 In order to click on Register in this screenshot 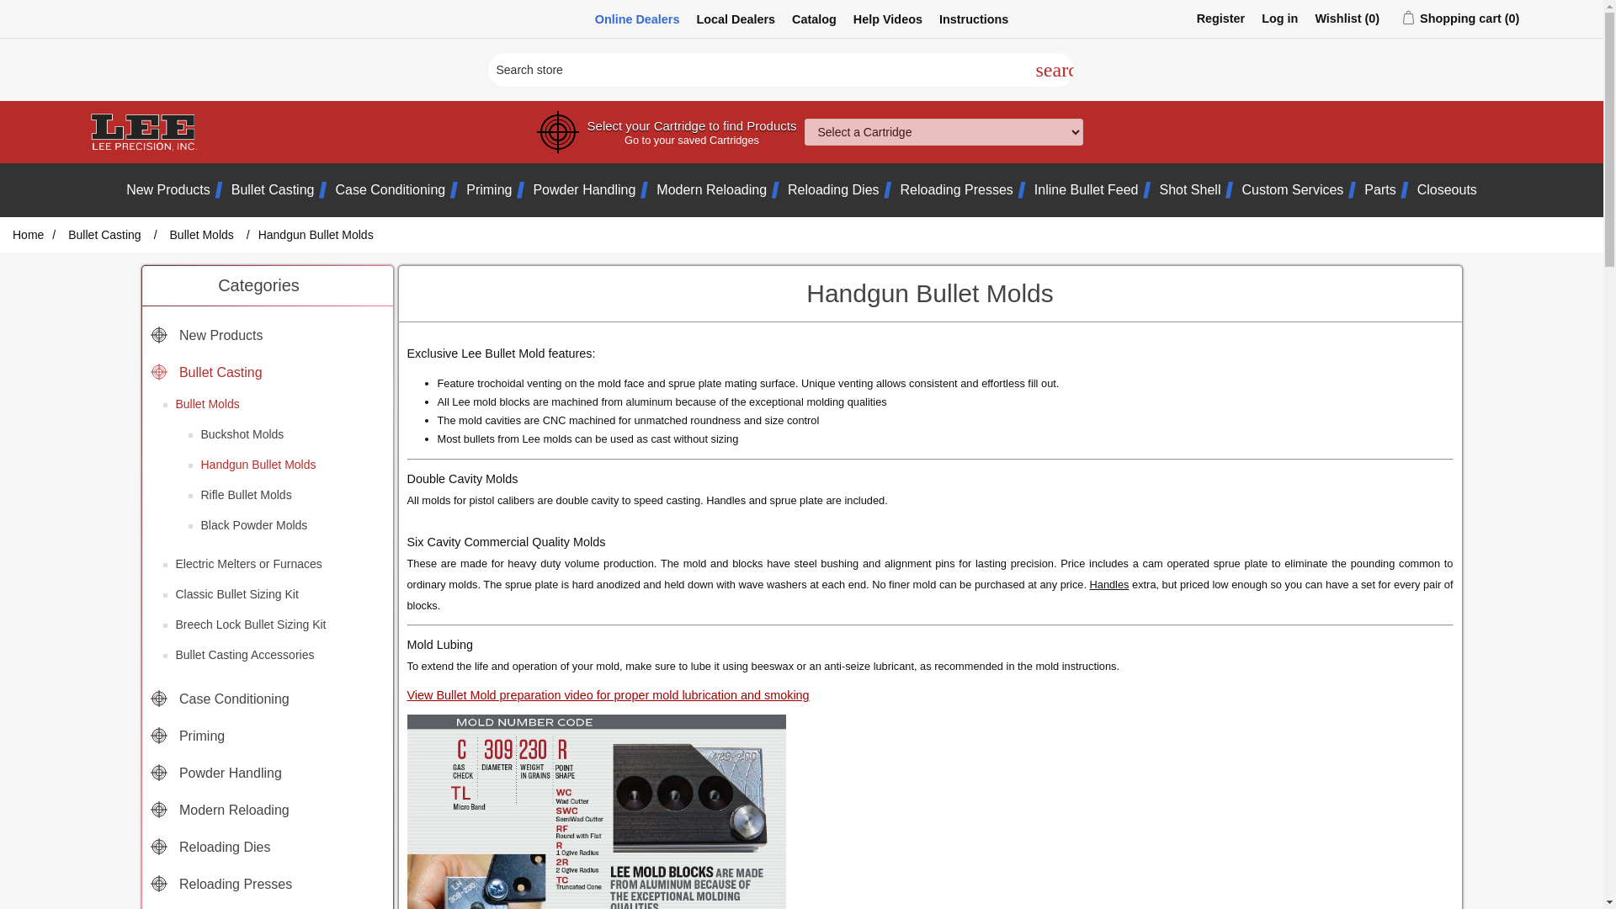, I will do `click(1221, 19)`.